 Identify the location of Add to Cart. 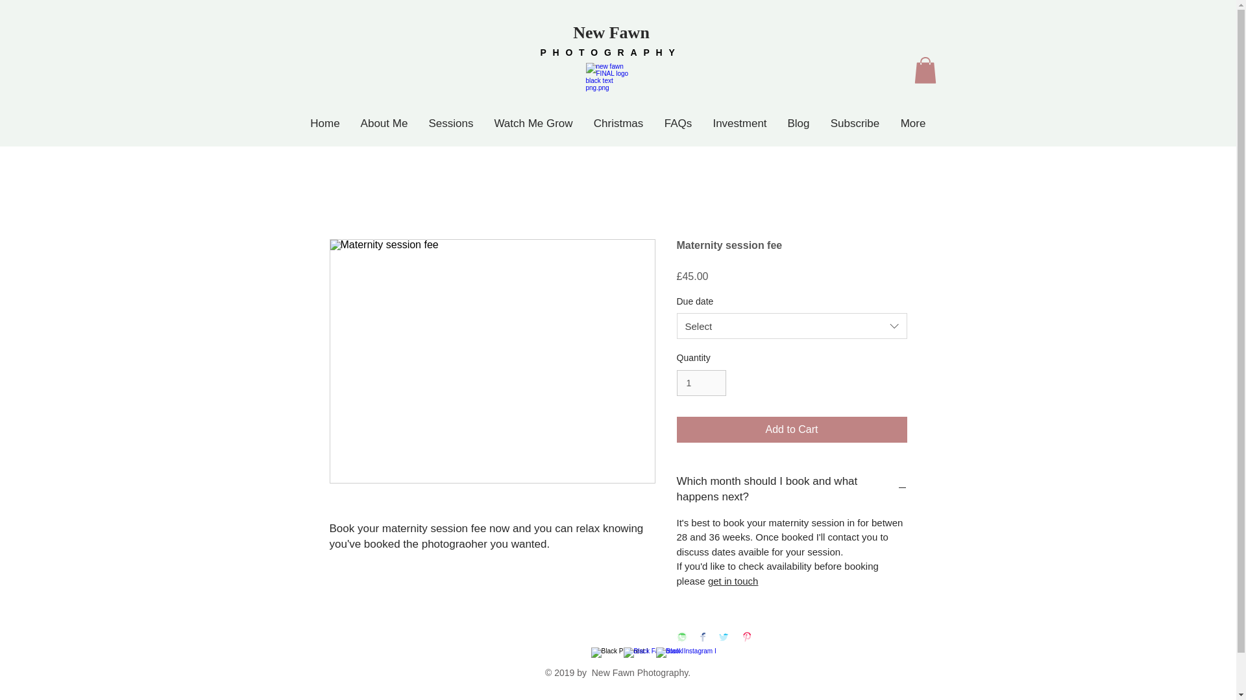
(792, 429).